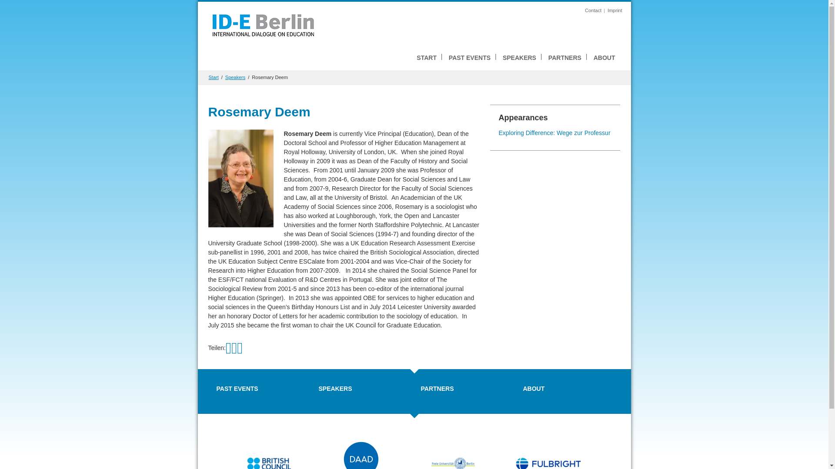 The height and width of the screenshot is (469, 835). Describe the element at coordinates (438, 388) in the screenshot. I see `PARTNERS` at that location.